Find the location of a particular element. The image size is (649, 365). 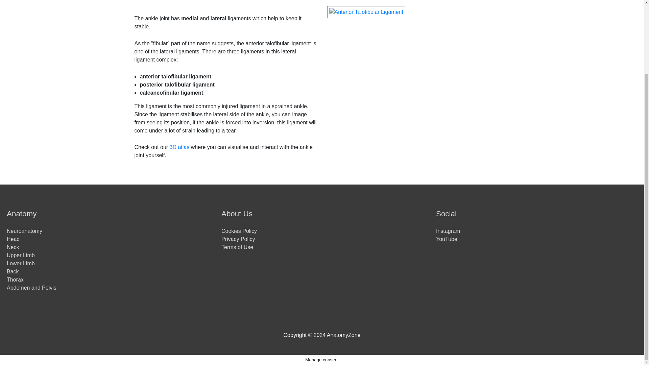

Neck is located at coordinates (13, 247).